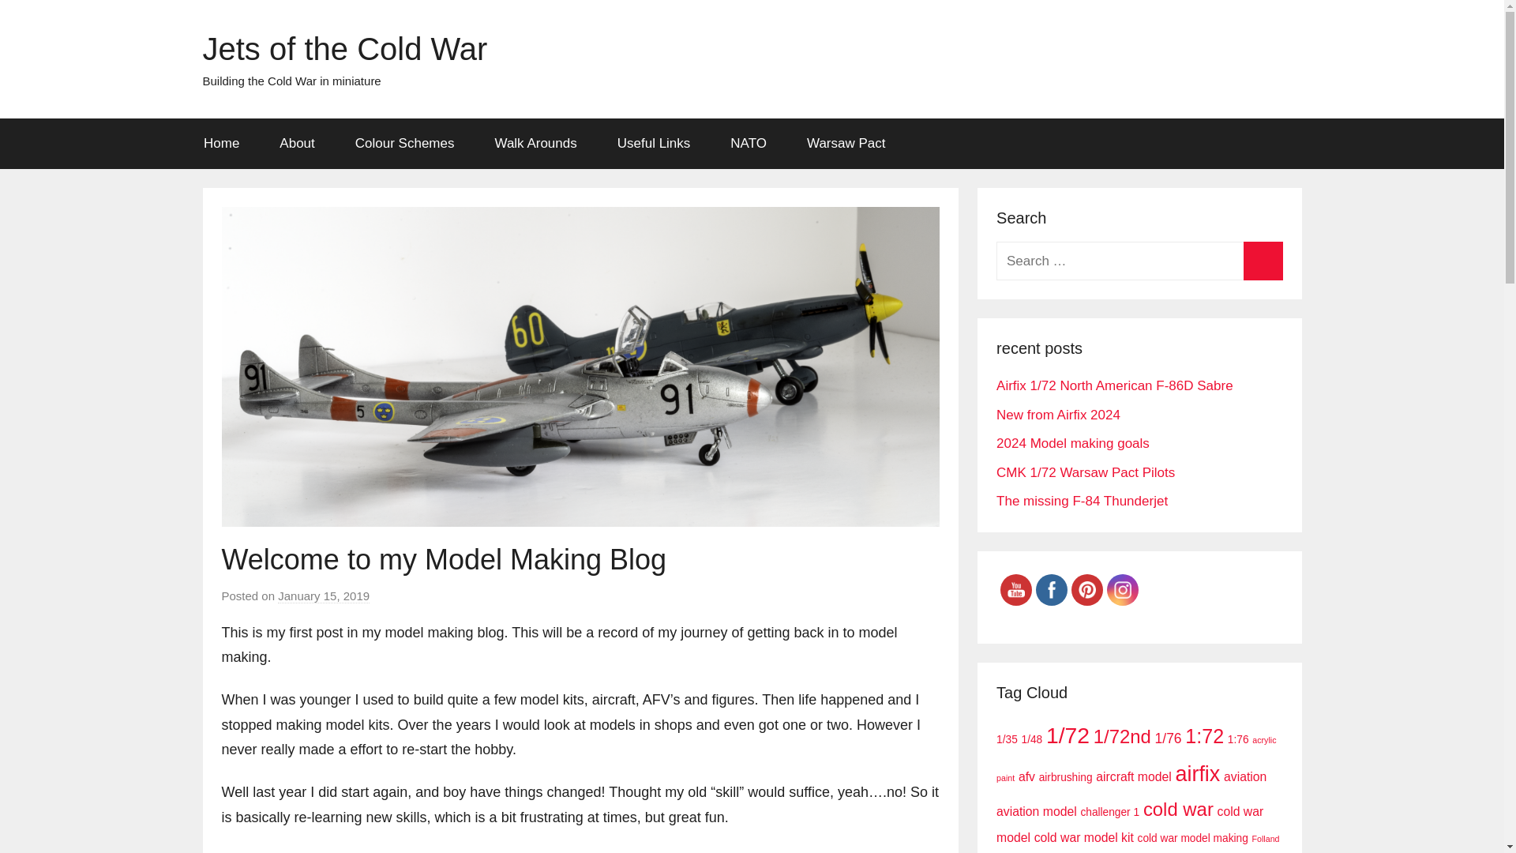  What do you see at coordinates (1015, 589) in the screenshot?
I see `YouTube` at bounding box center [1015, 589].